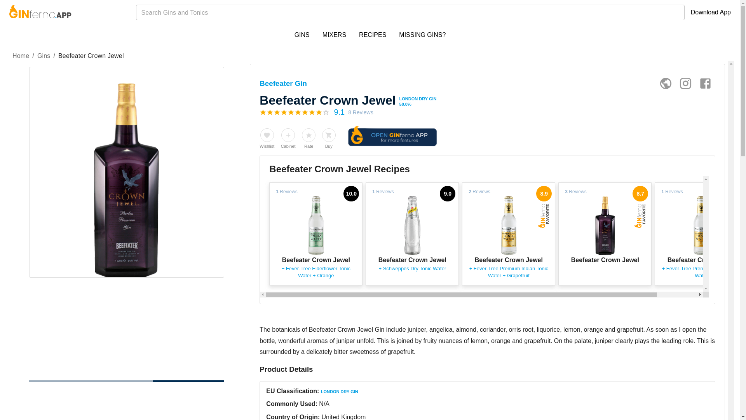 The height and width of the screenshot is (420, 746). I want to click on MIXERS, so click(334, 35).